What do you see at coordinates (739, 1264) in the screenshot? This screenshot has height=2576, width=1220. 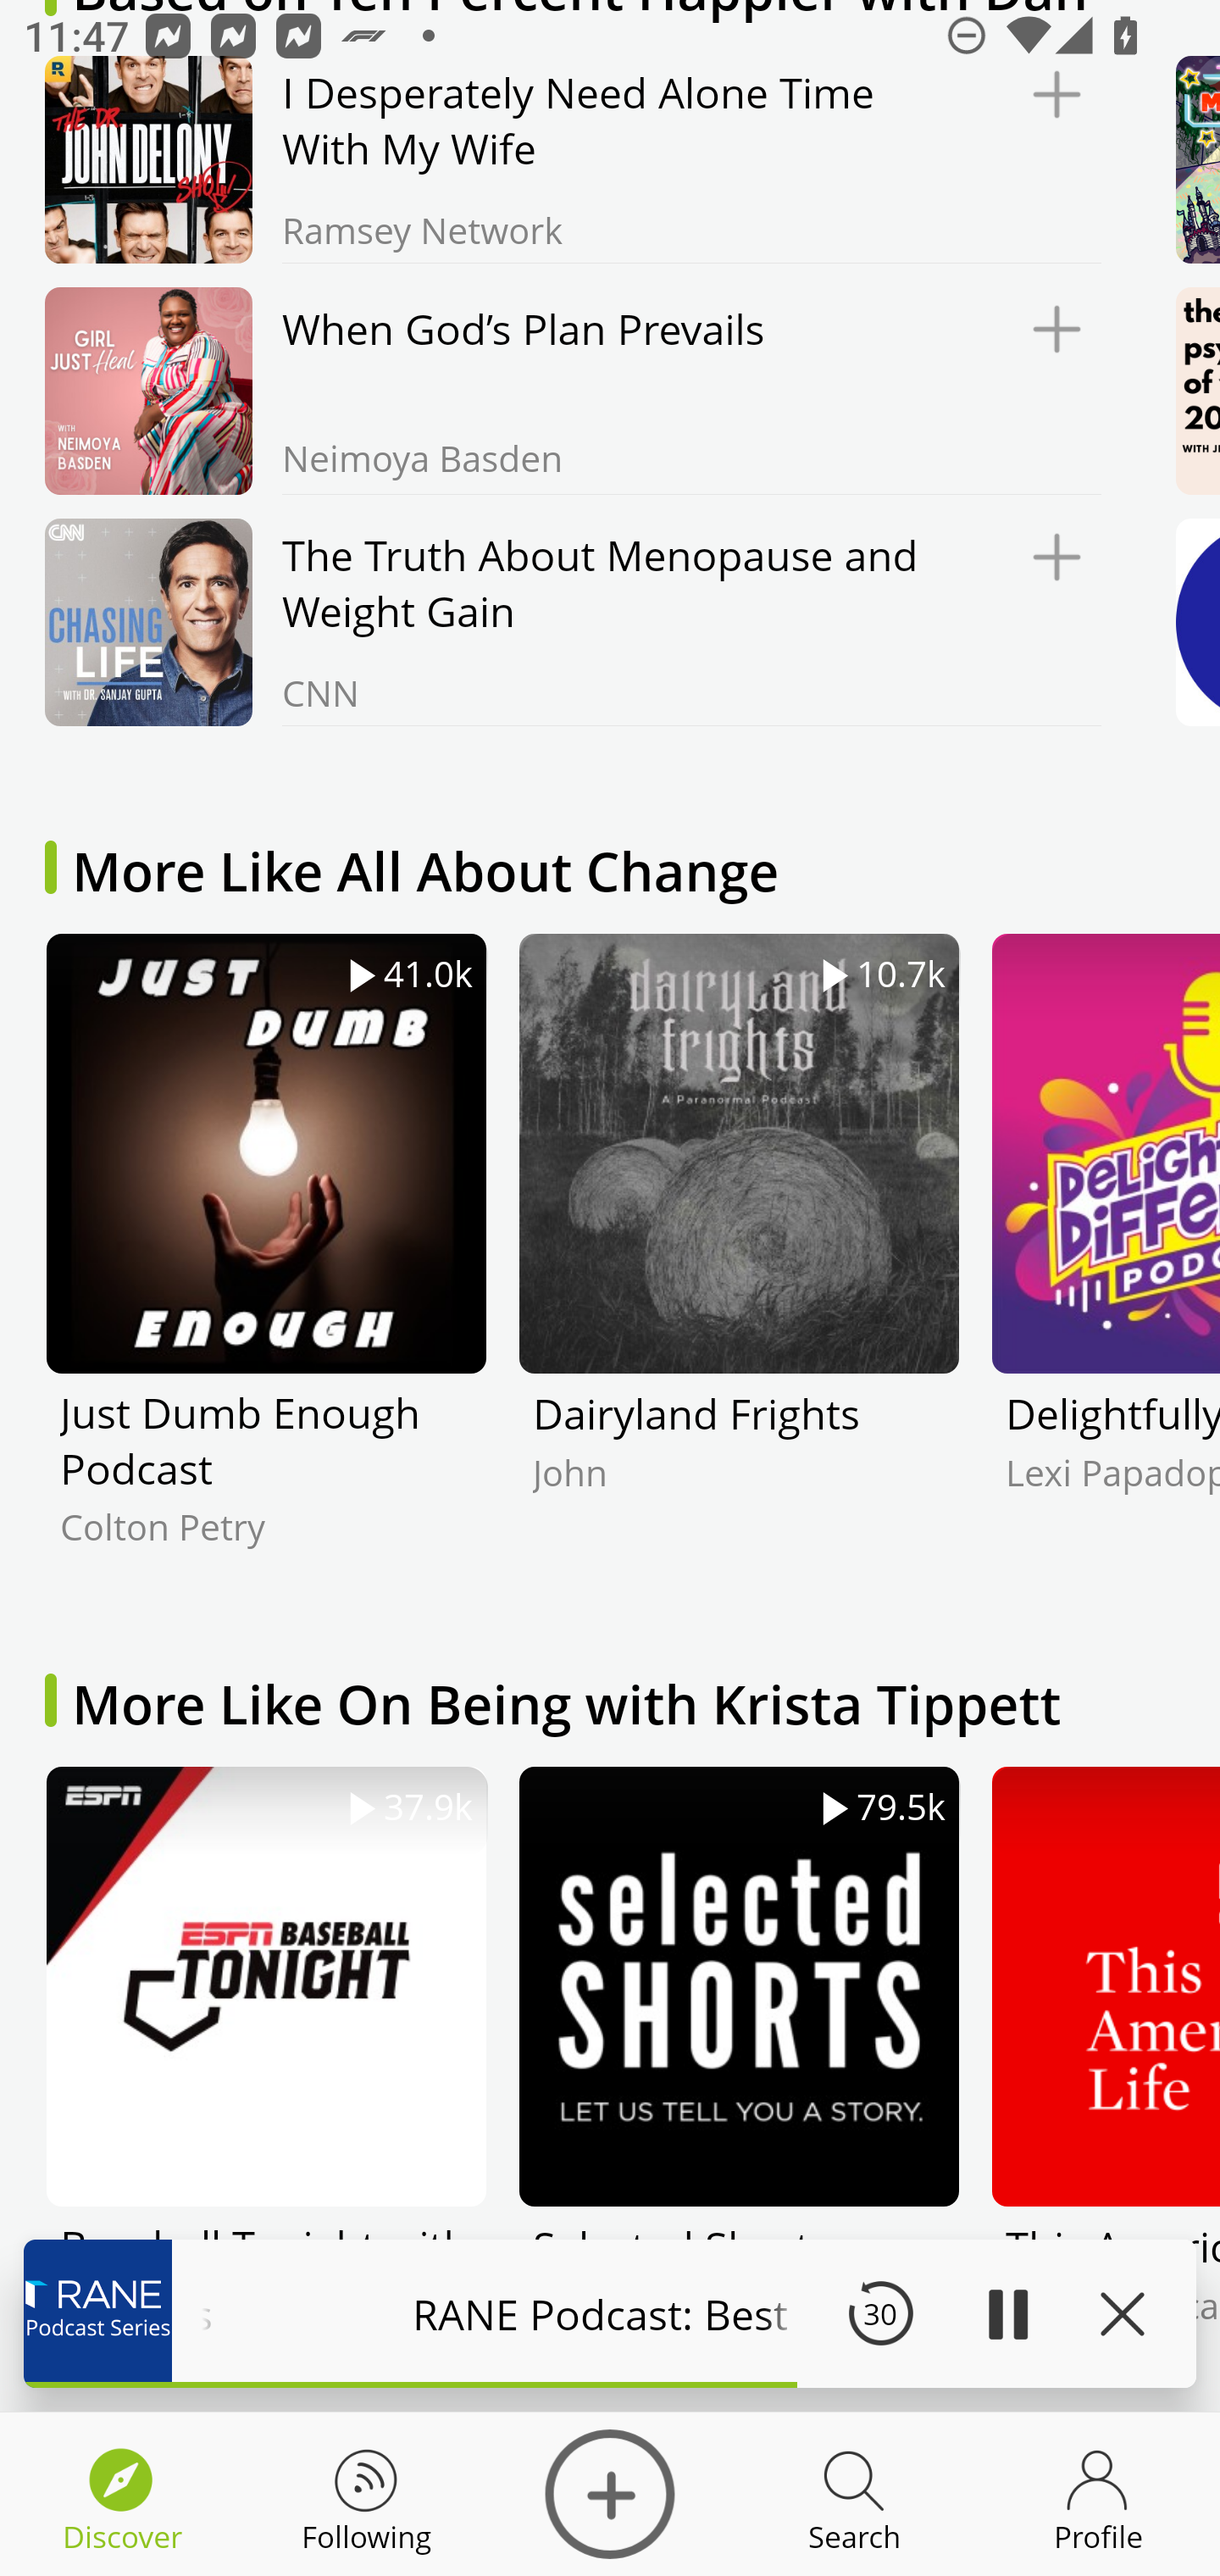 I see `10.7k Dairyland Frights John` at bounding box center [739, 1264].